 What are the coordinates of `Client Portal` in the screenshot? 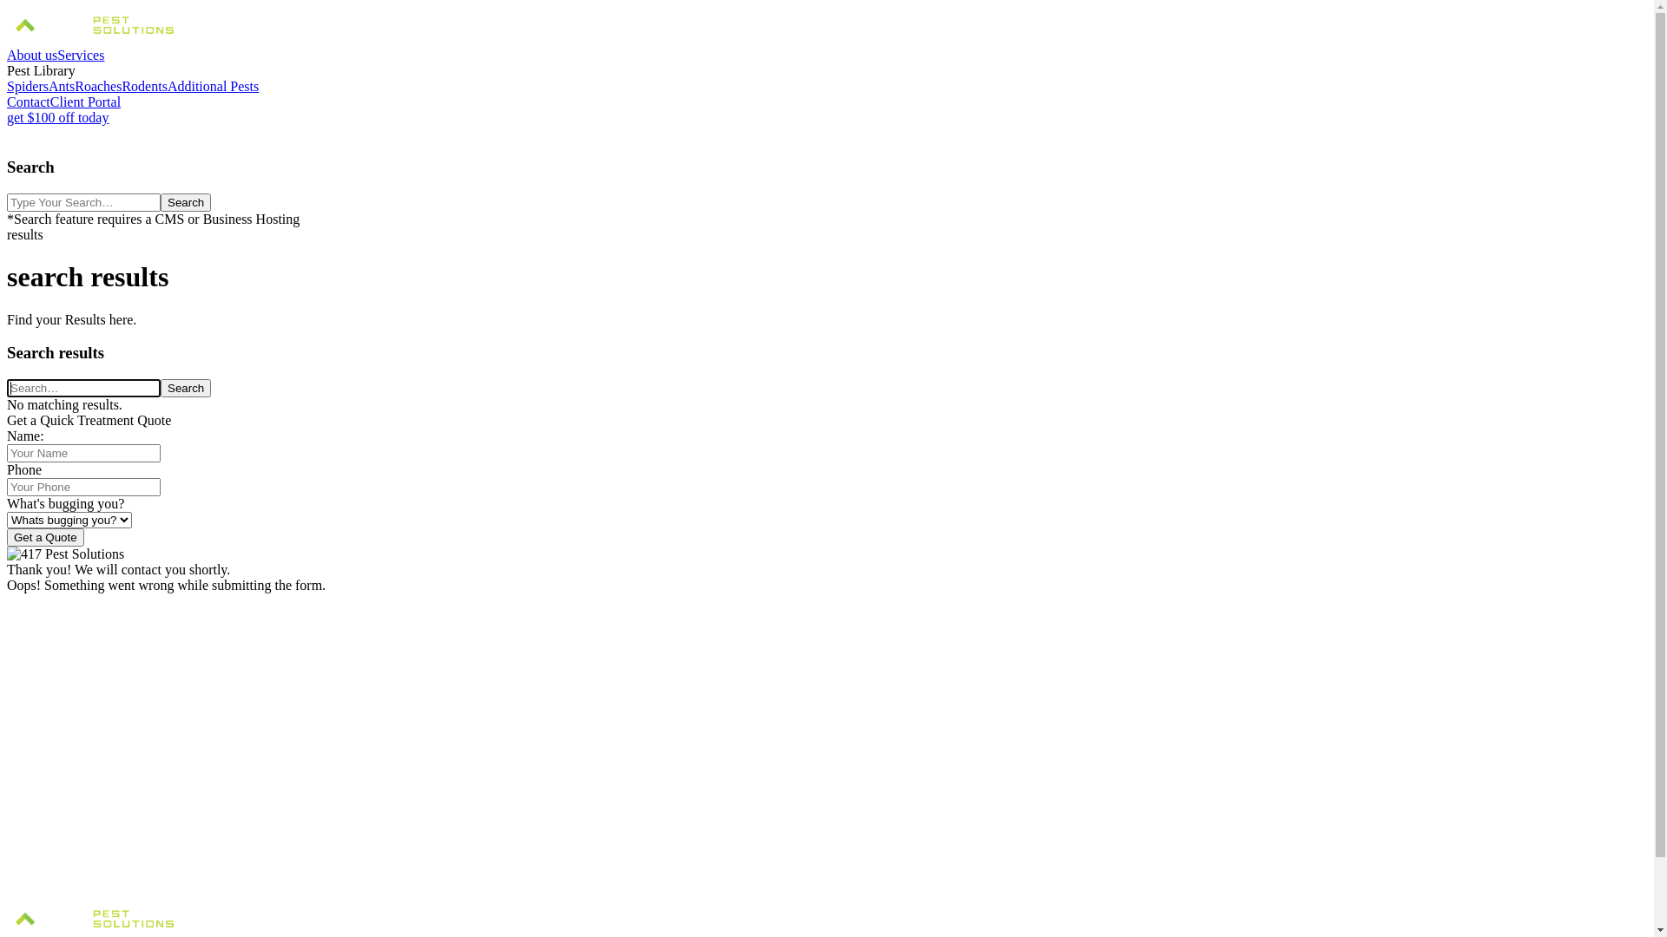 It's located at (85, 102).